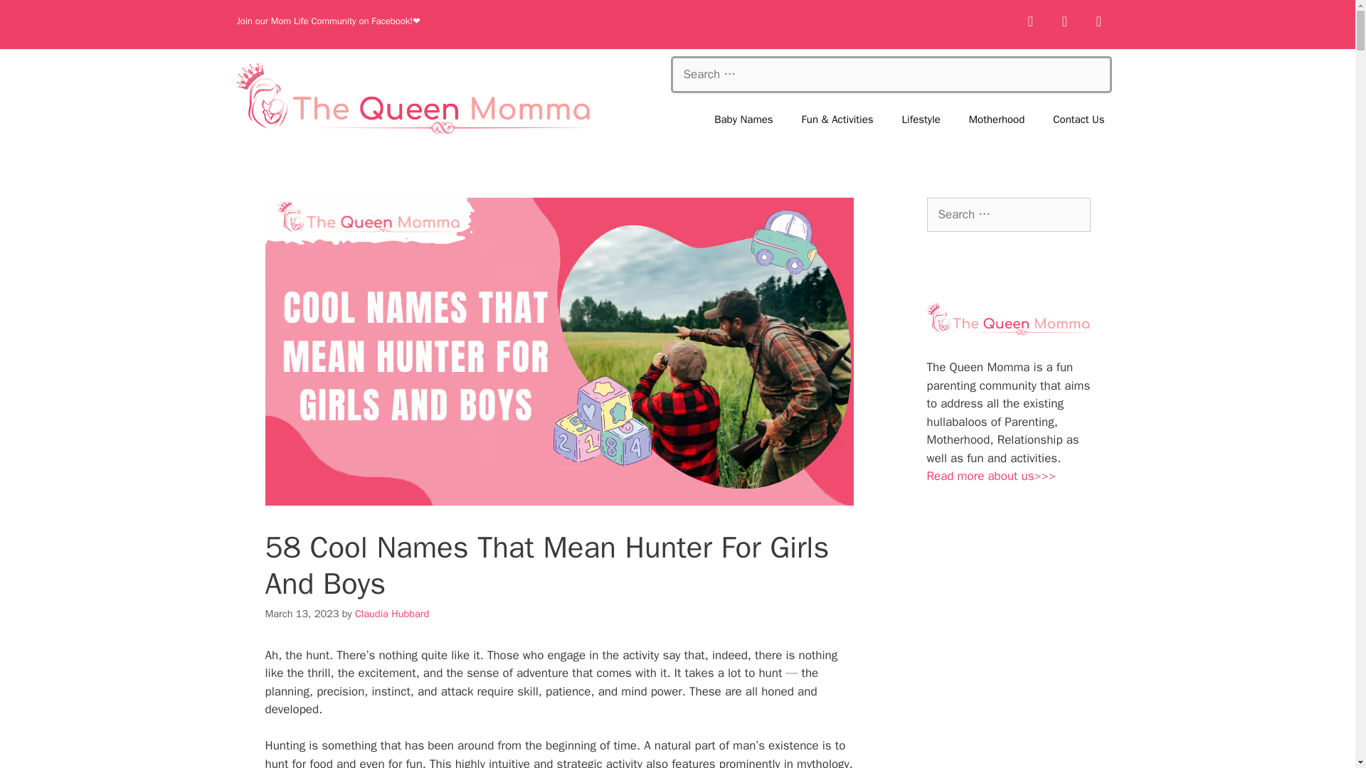  I want to click on Motherhood, so click(996, 119).